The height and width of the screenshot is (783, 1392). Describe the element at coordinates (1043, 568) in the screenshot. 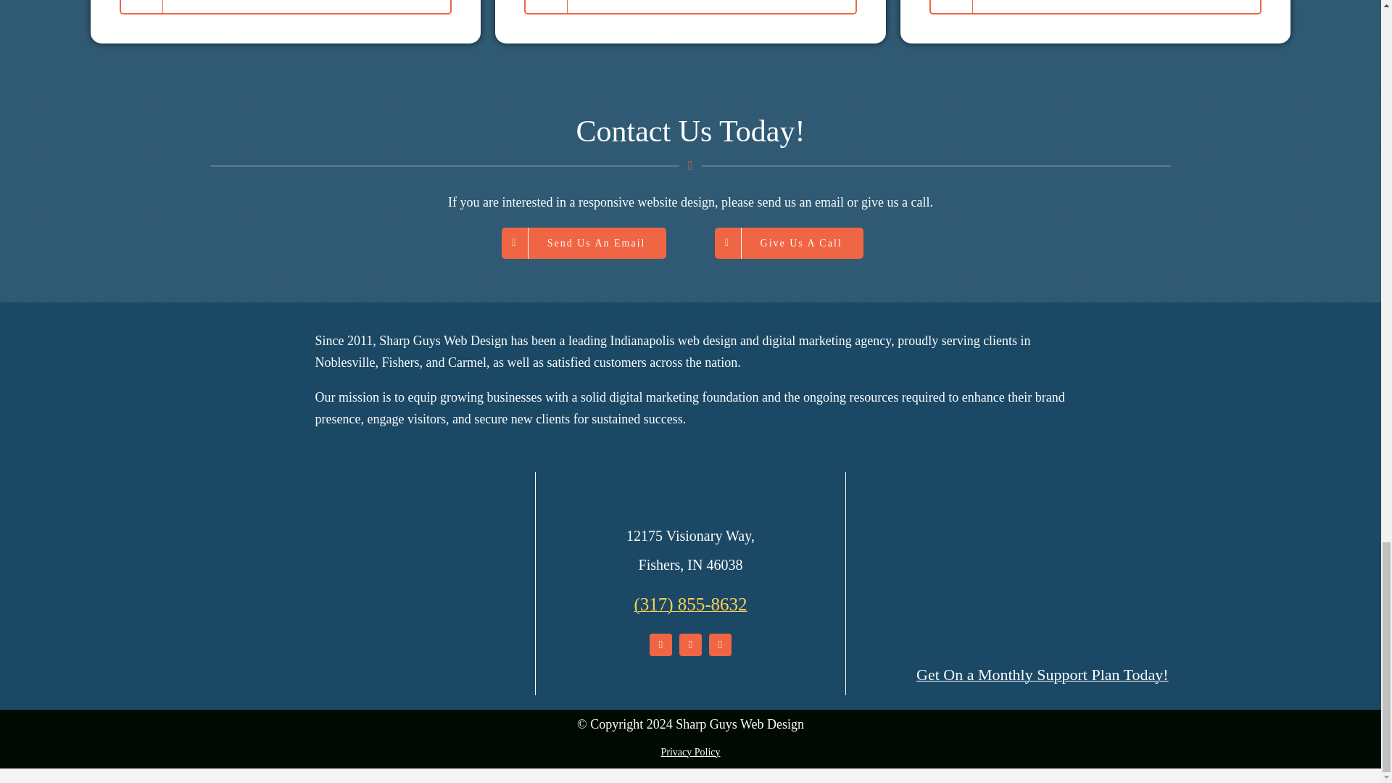

I see `Lowes Responsive Mockup` at that location.